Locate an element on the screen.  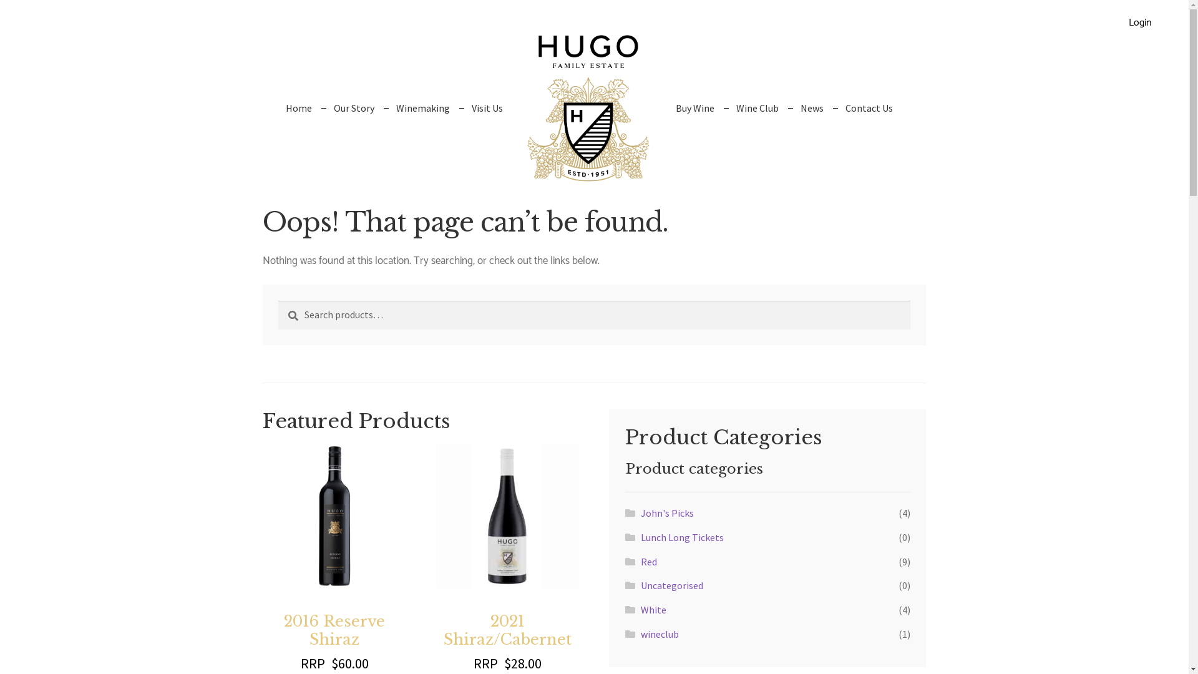
Search is located at coordinates (278, 301).